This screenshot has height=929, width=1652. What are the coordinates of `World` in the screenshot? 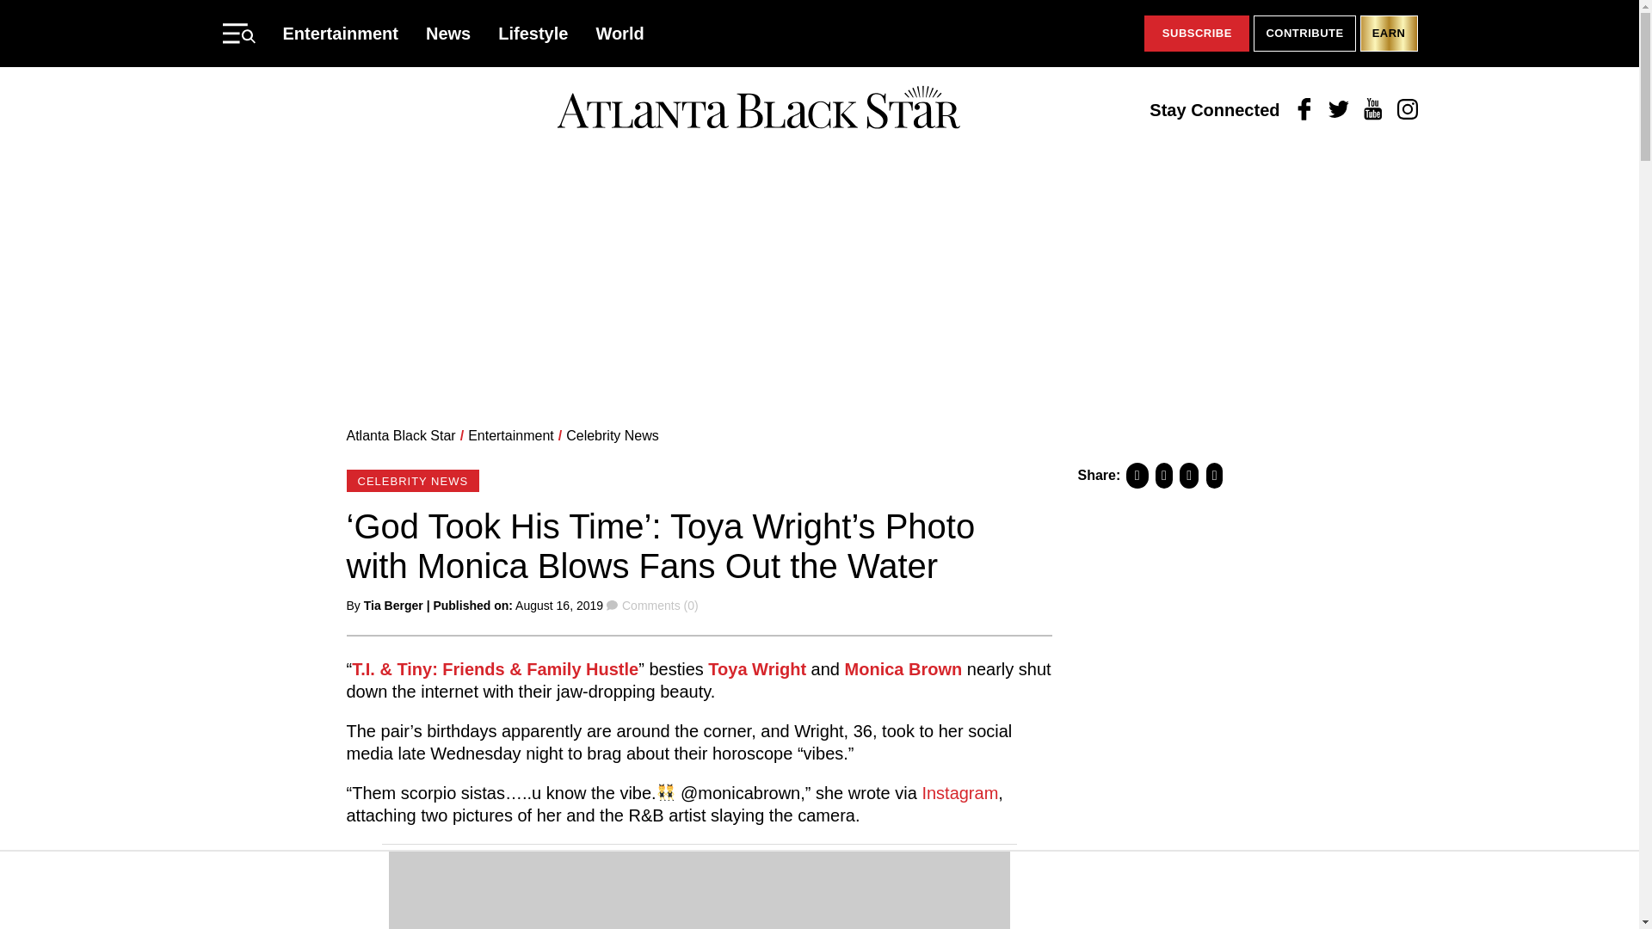 It's located at (619, 33).